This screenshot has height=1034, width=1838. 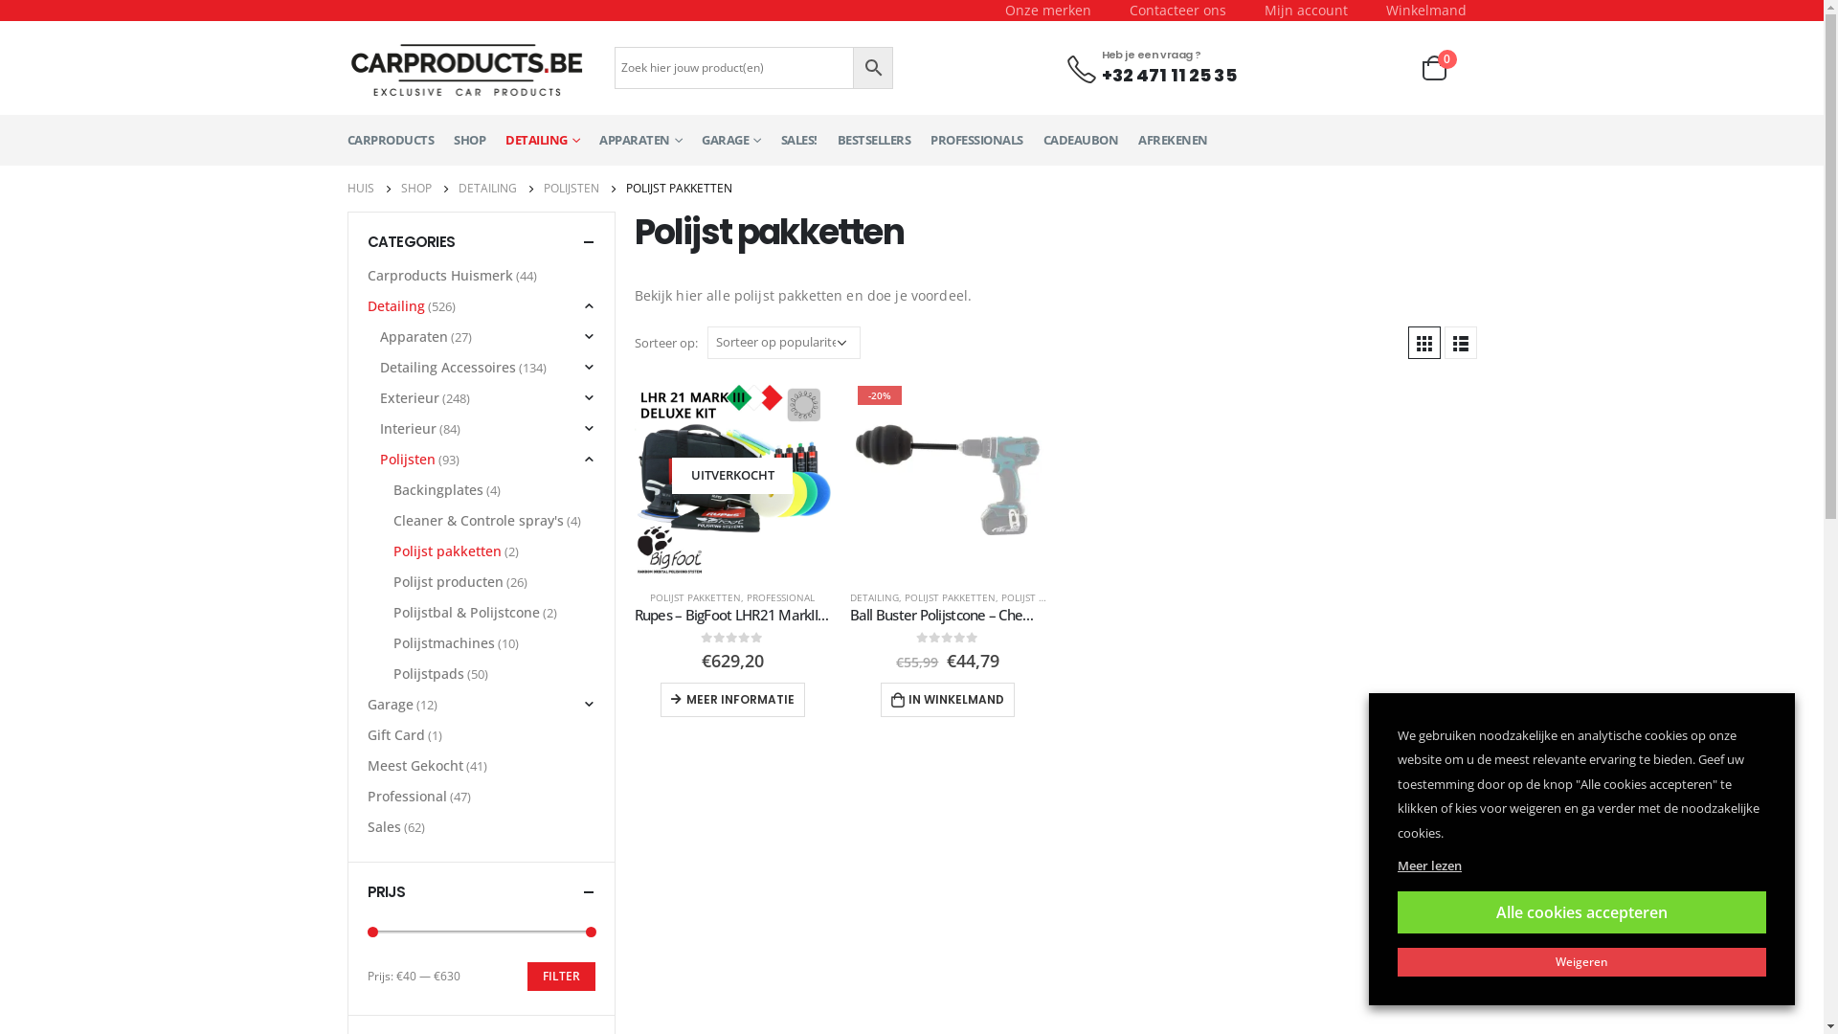 What do you see at coordinates (1306, 11) in the screenshot?
I see `Mijn account` at bounding box center [1306, 11].